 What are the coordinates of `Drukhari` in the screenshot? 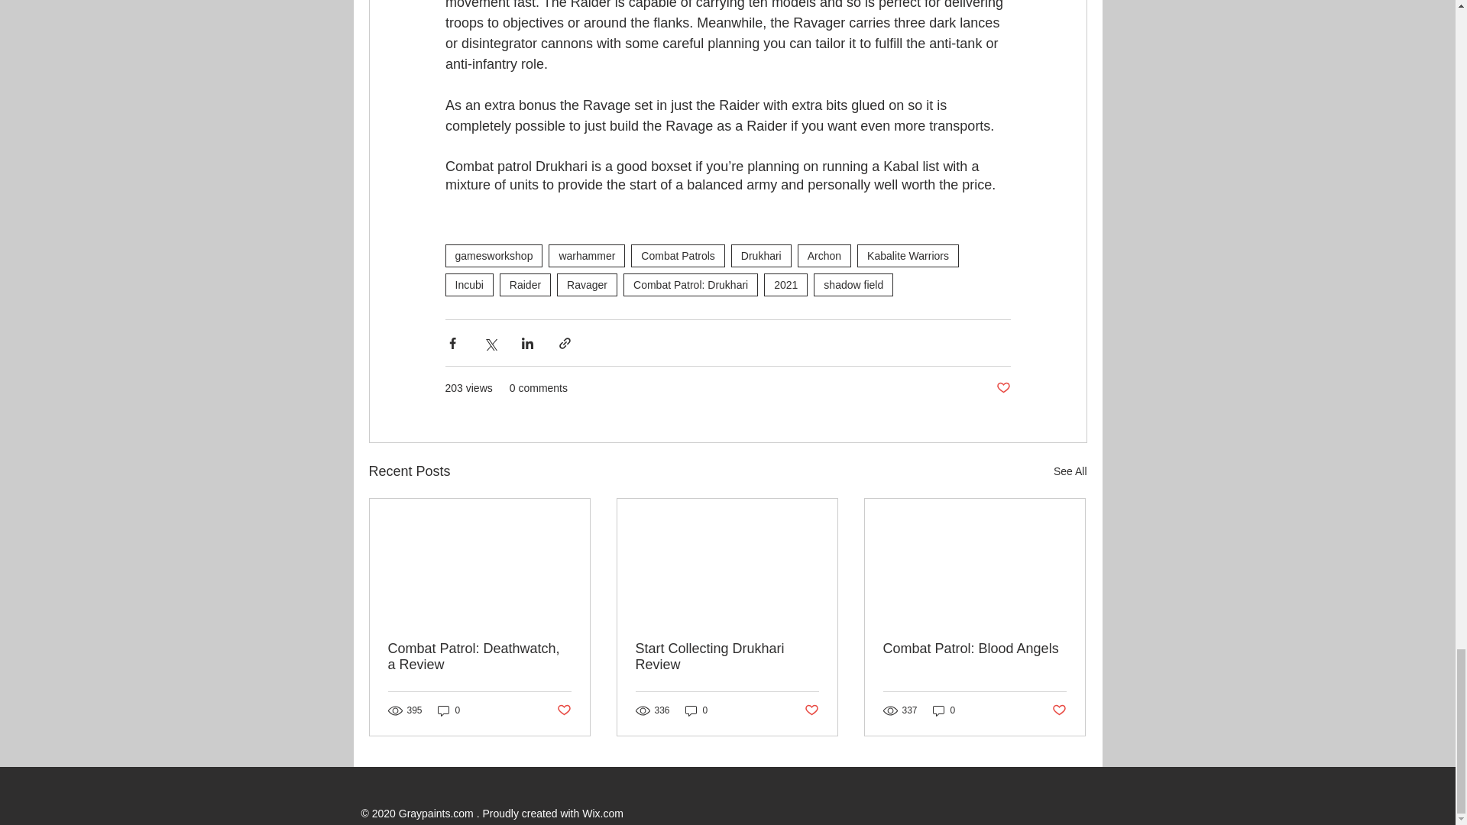 It's located at (761, 255).